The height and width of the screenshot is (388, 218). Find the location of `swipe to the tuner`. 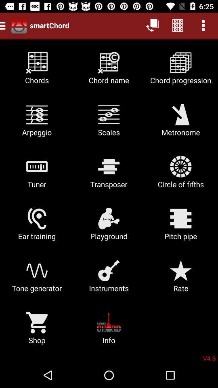

swipe to the tuner is located at coordinates (37, 175).